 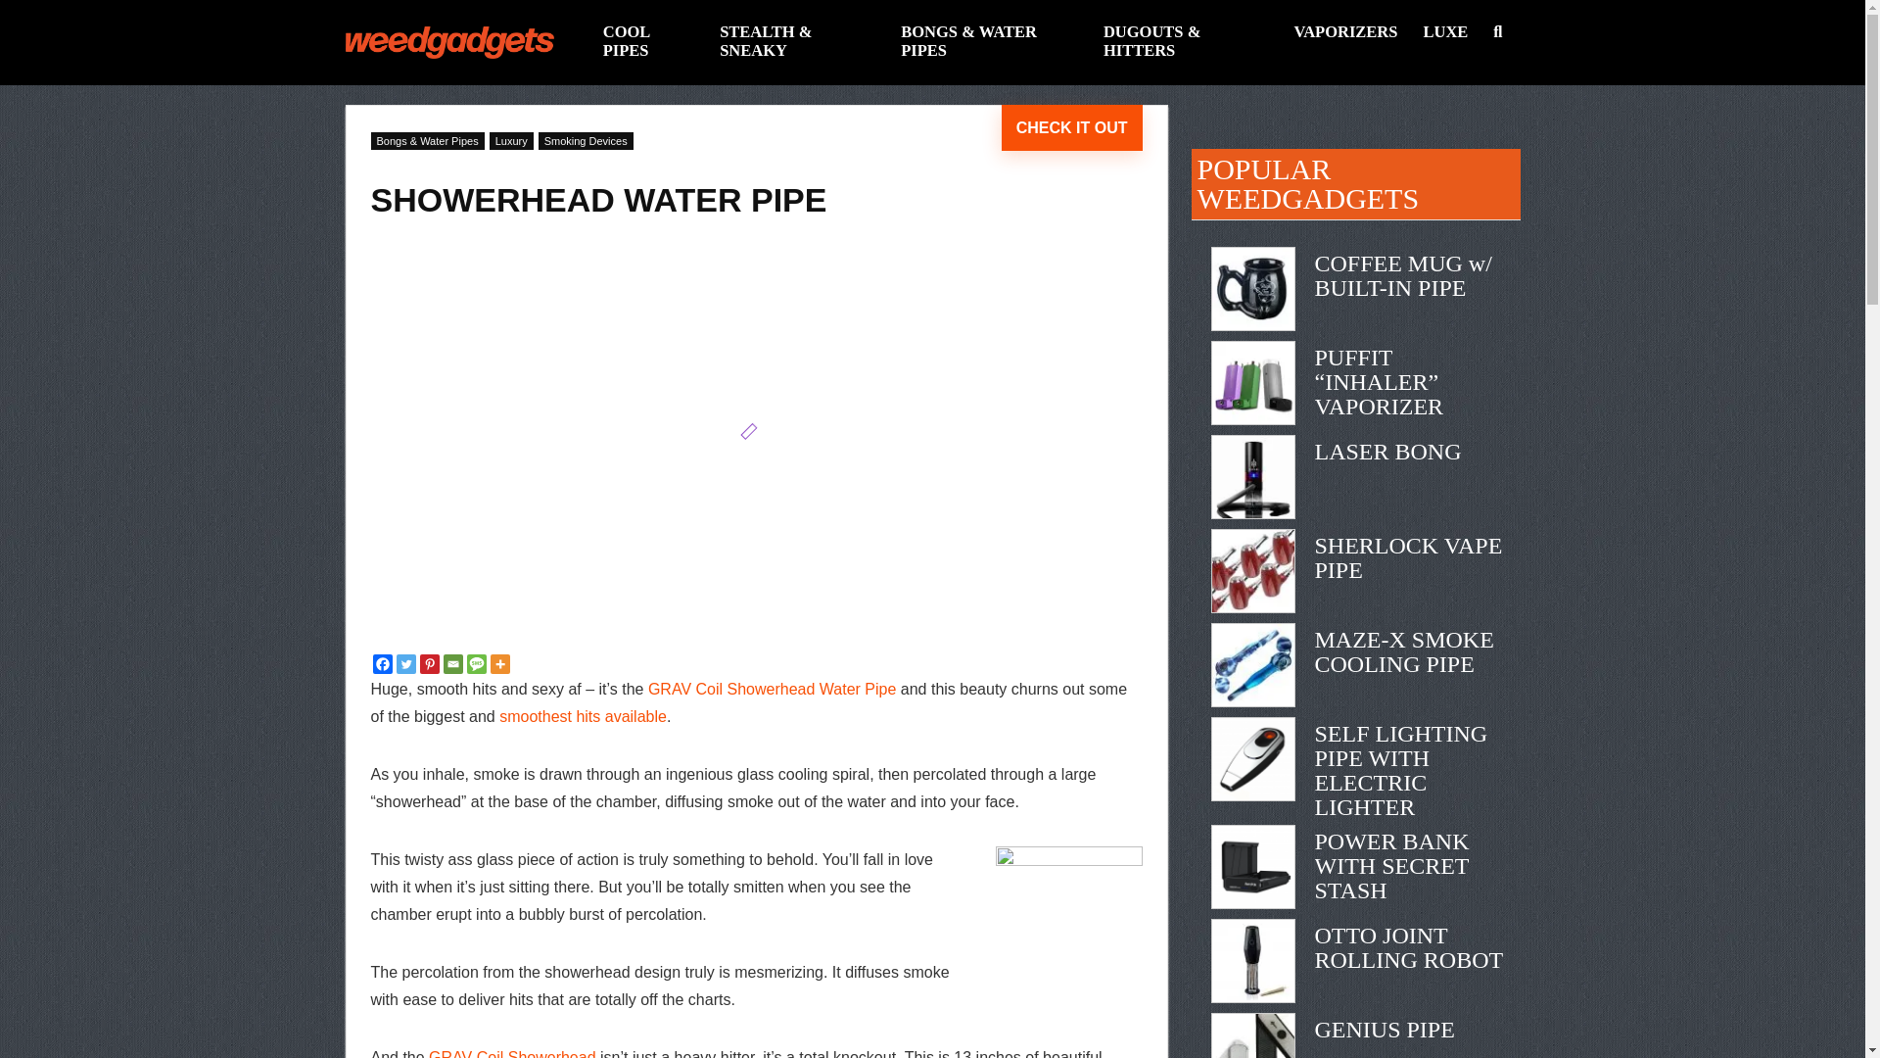 What do you see at coordinates (772, 689) in the screenshot?
I see `GRAV Coil Showerhead Water Pipe` at bounding box center [772, 689].